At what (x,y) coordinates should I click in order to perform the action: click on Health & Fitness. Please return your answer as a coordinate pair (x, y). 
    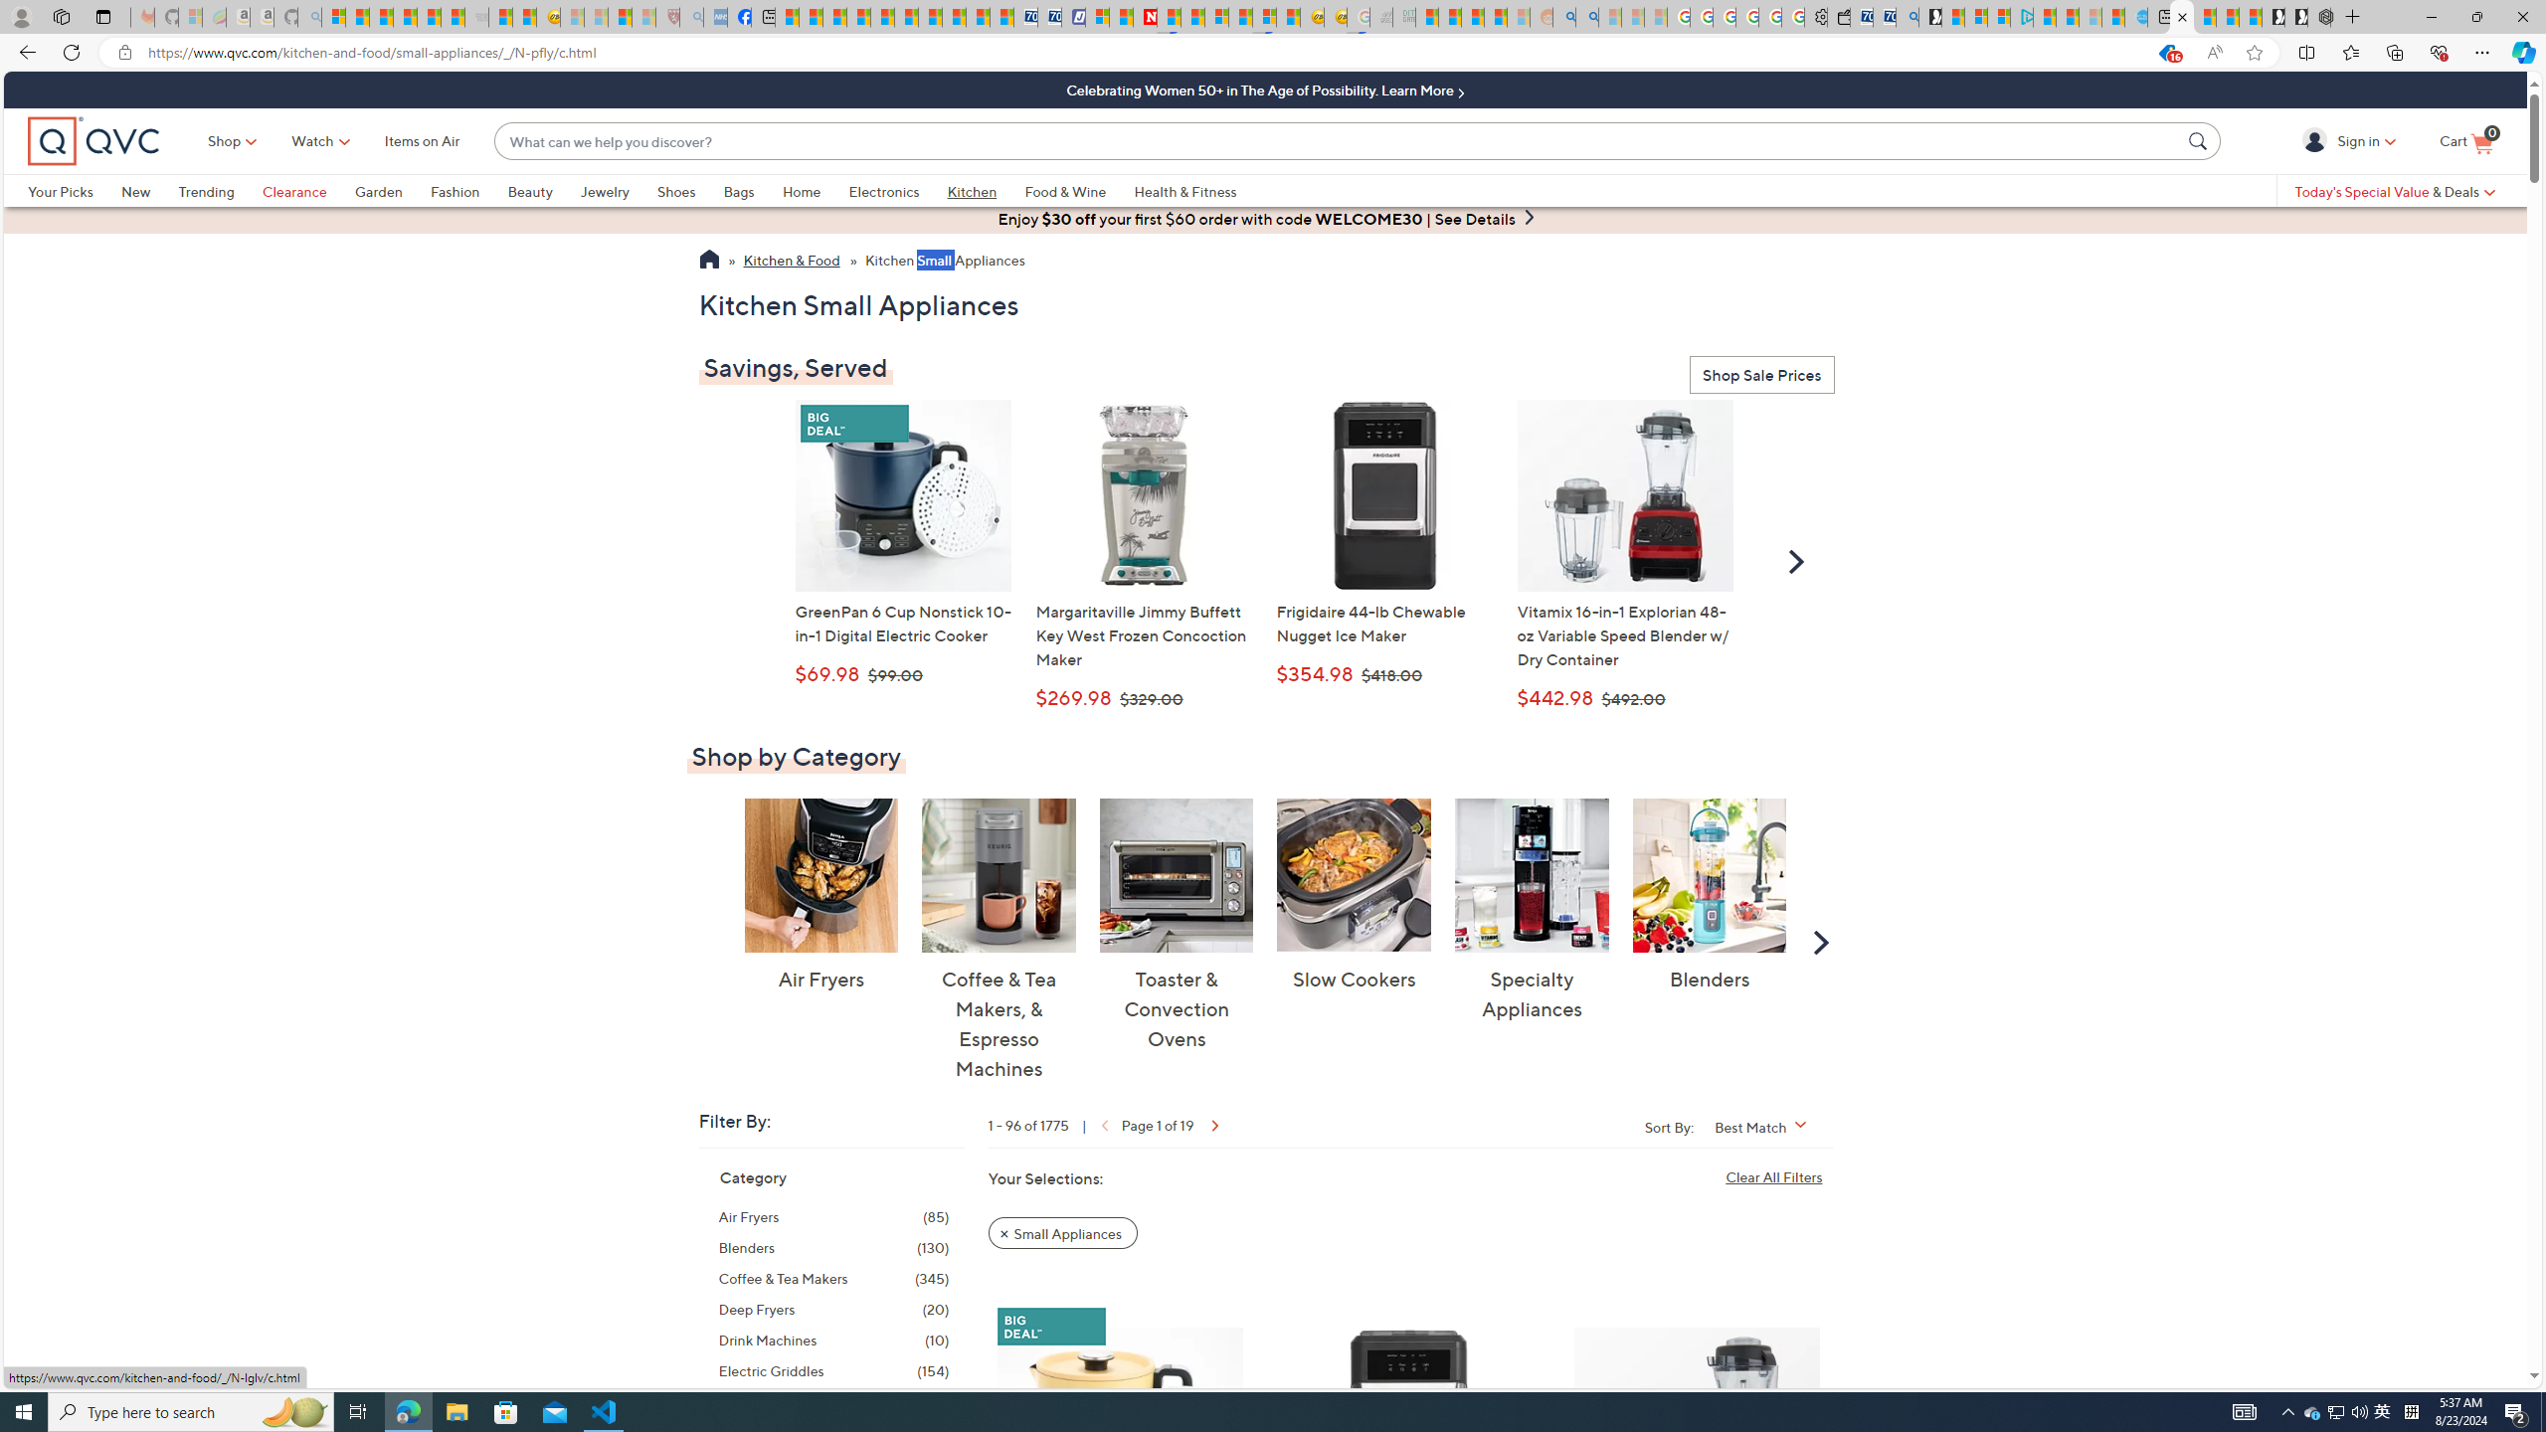
    Looking at the image, I should click on (1185, 191).